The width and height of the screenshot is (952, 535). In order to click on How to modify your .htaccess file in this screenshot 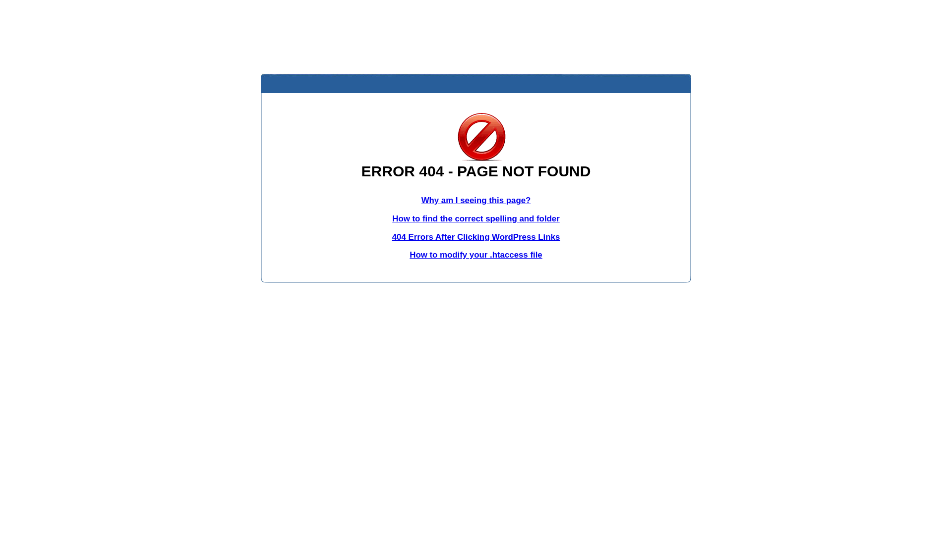, I will do `click(476, 255)`.